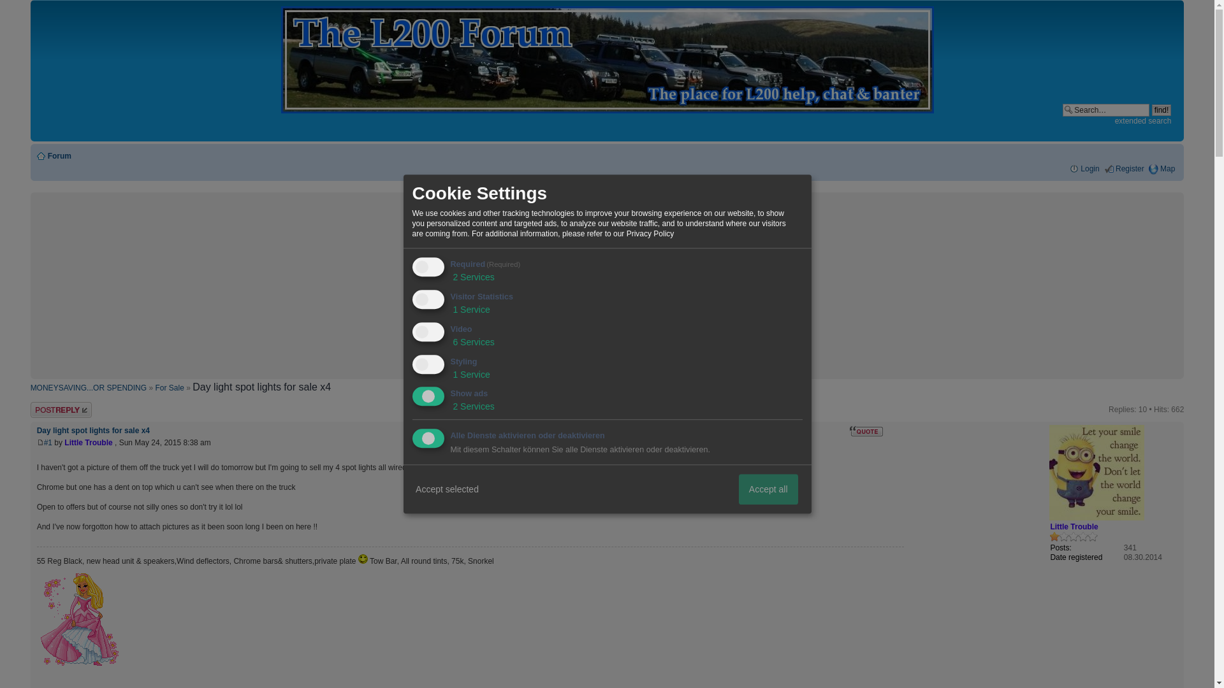 The height and width of the screenshot is (688, 1224). I want to click on Little Trouble, so click(1074, 526).